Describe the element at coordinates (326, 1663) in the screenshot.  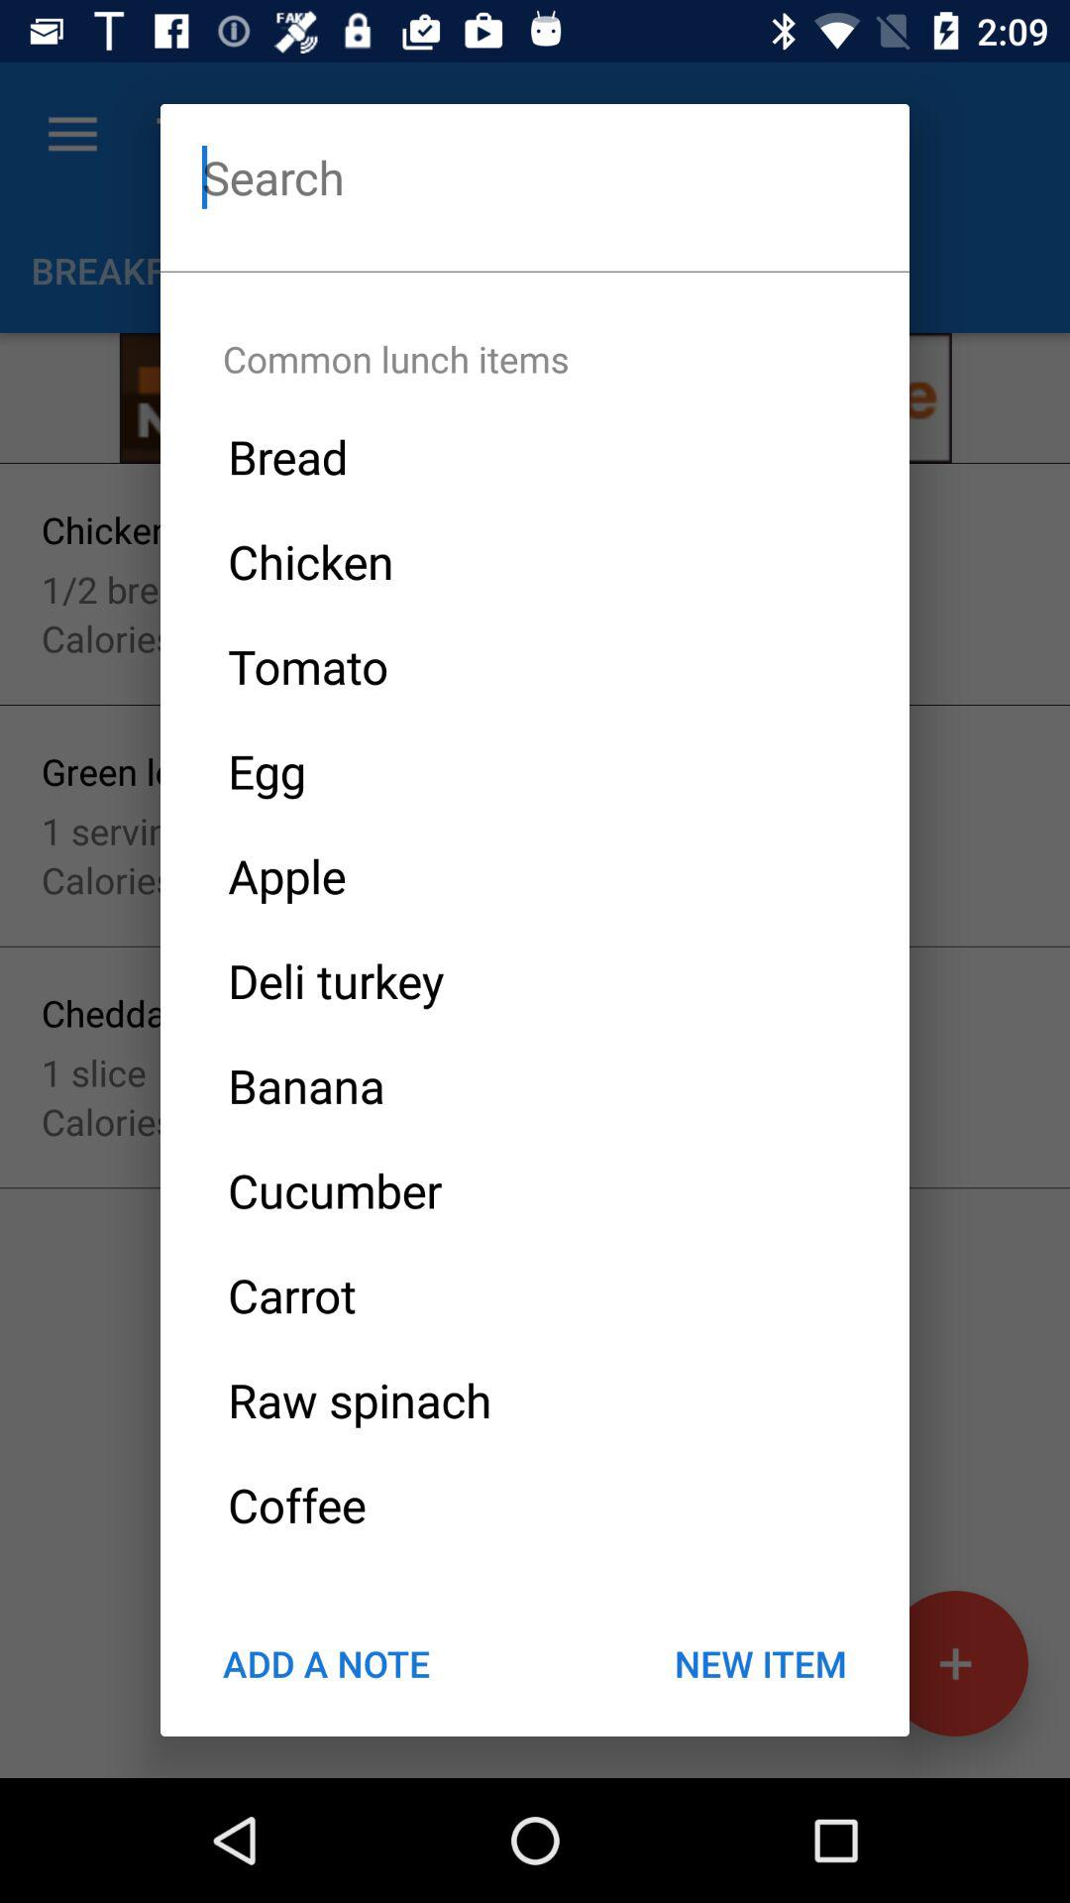
I see `open the icon below the coffee` at that location.